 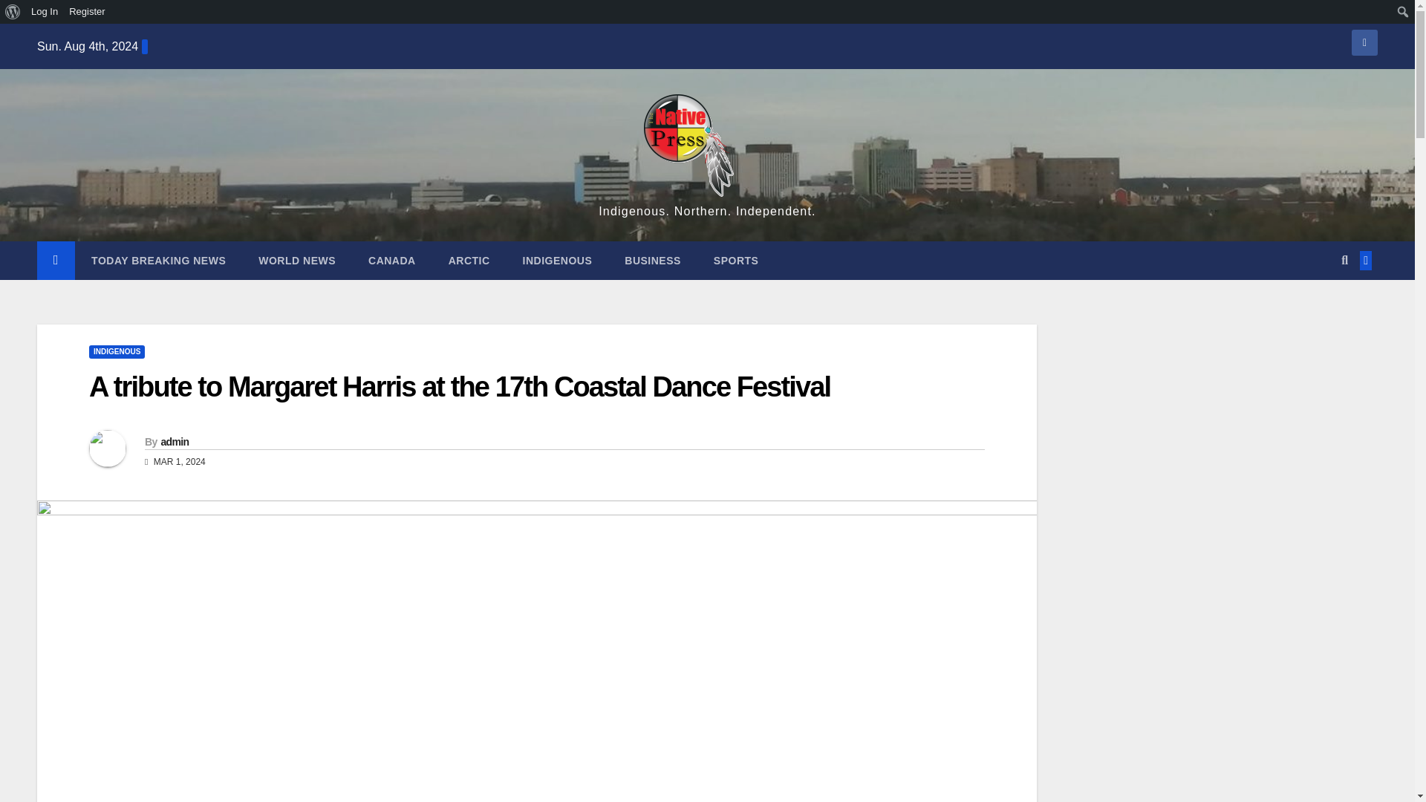 What do you see at coordinates (469, 260) in the screenshot?
I see `Arctic` at bounding box center [469, 260].